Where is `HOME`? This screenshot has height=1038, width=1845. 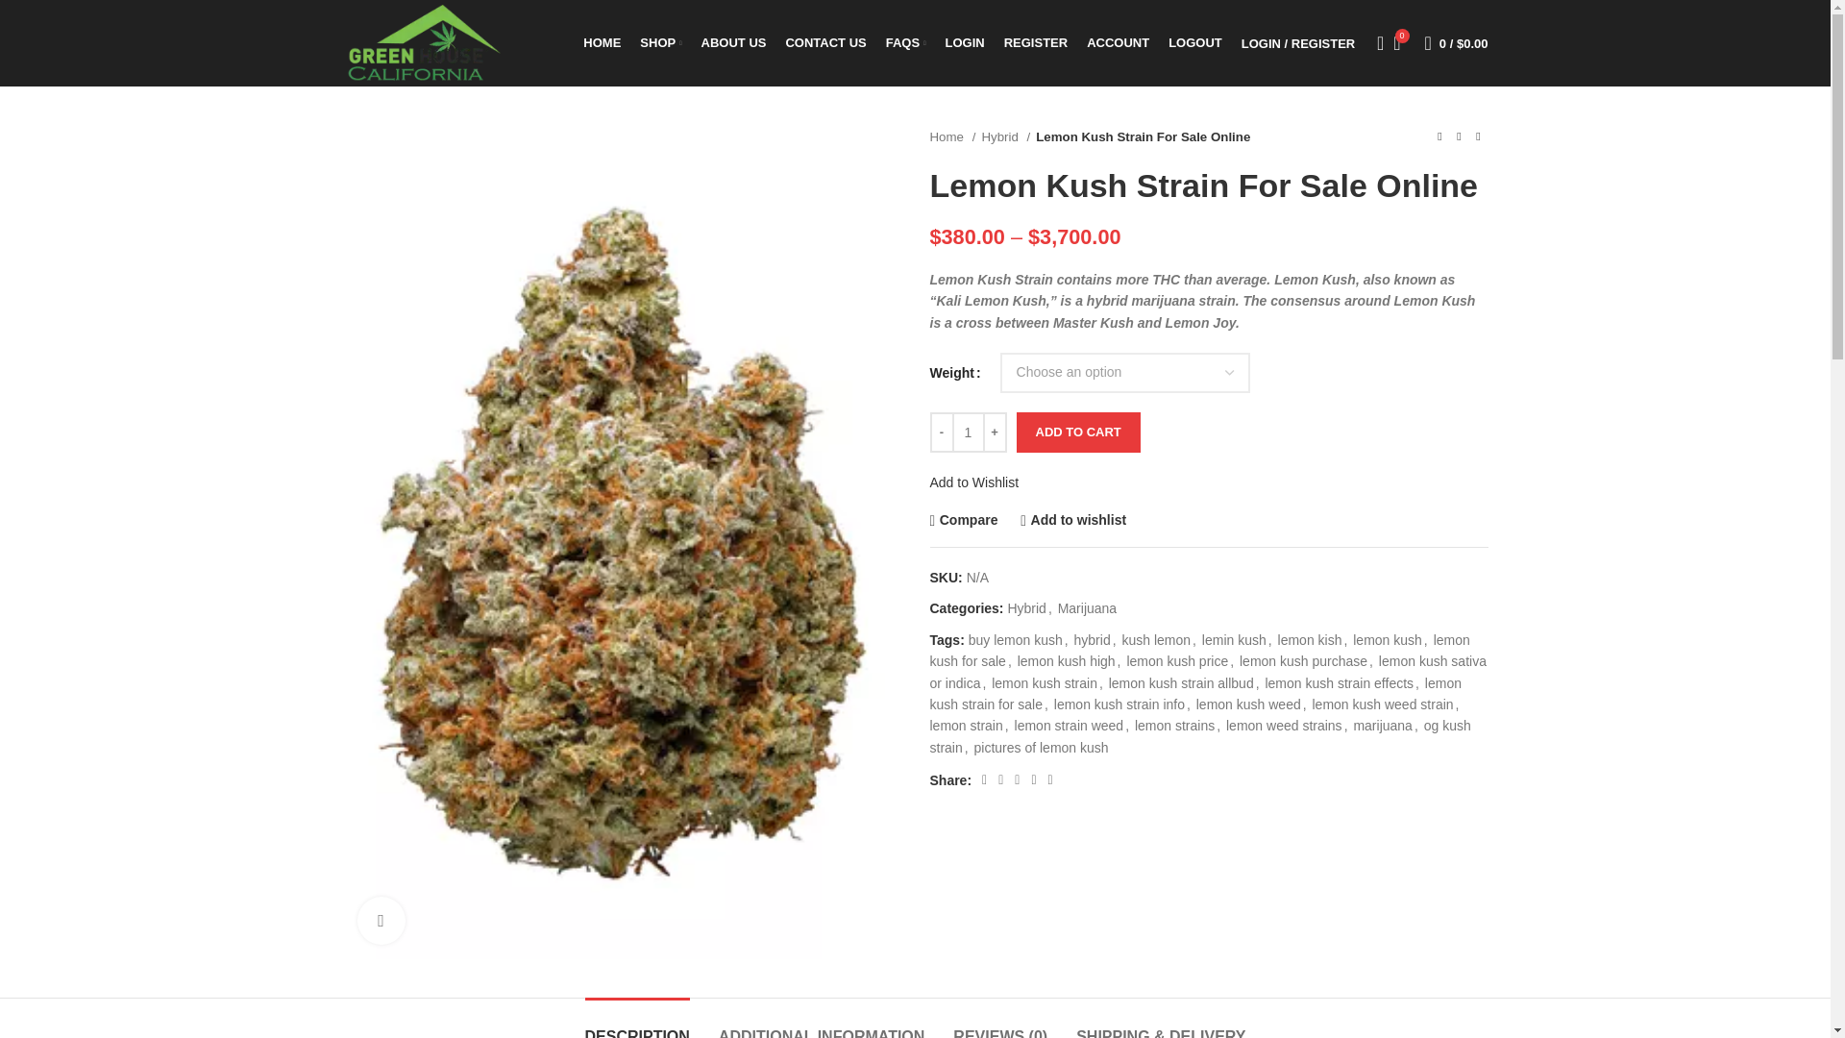
HOME is located at coordinates (602, 42).